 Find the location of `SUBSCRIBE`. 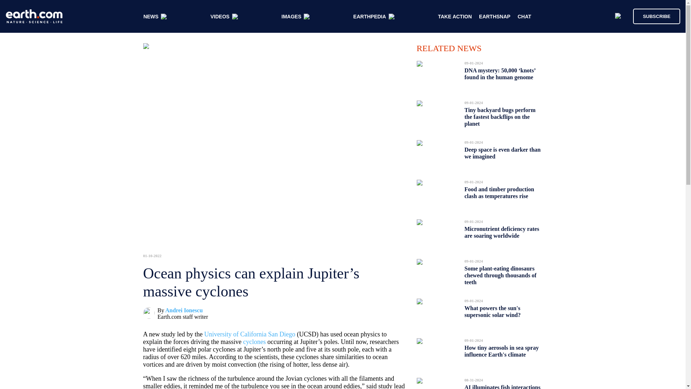

SUBSCRIBE is located at coordinates (653, 16).